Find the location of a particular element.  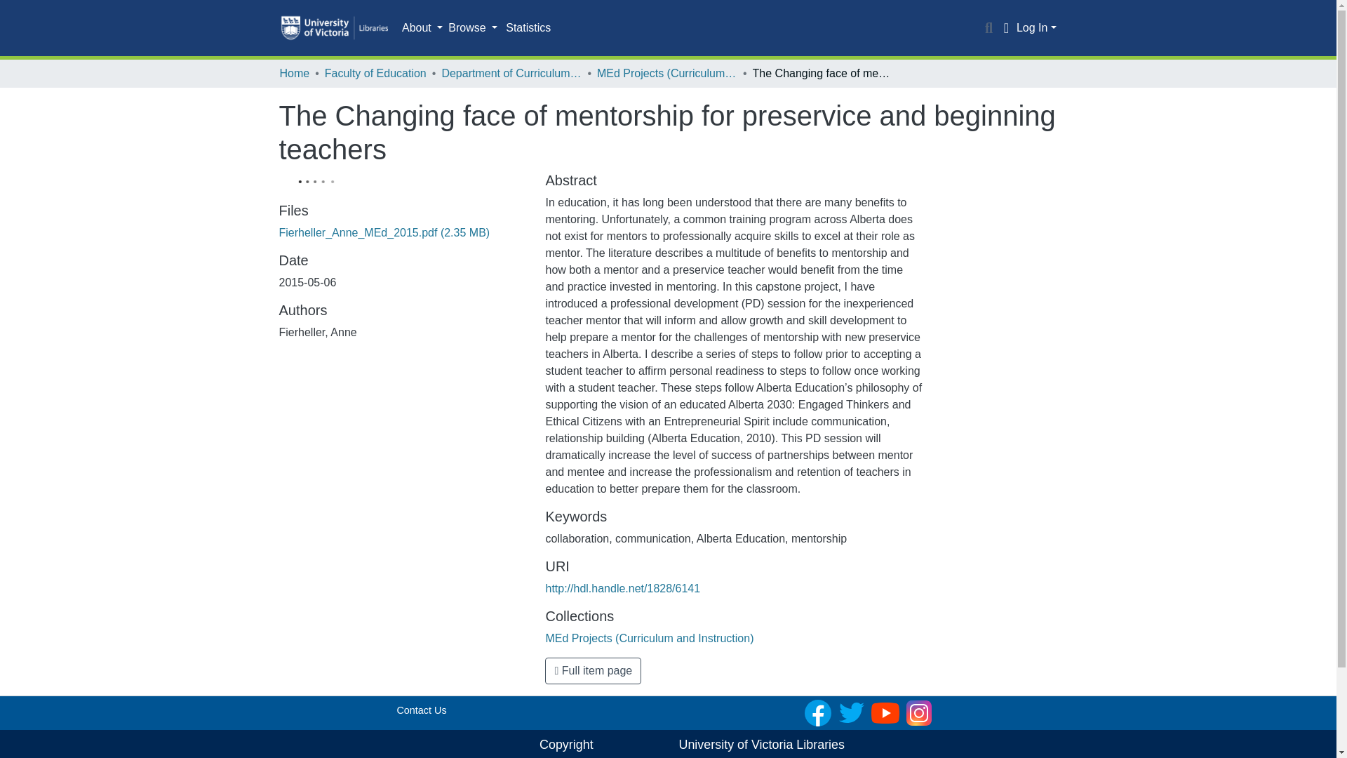

Statistics is located at coordinates (528, 28).